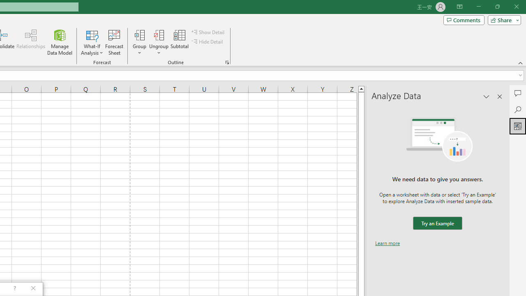 This screenshot has height=296, width=526. What do you see at coordinates (31, 42) in the screenshot?
I see `Relationships` at bounding box center [31, 42].